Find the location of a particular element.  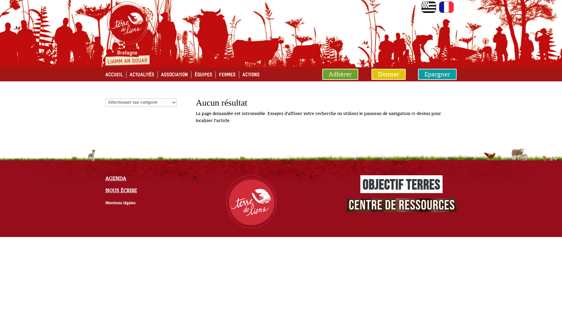

Donner is located at coordinates (389, 74).